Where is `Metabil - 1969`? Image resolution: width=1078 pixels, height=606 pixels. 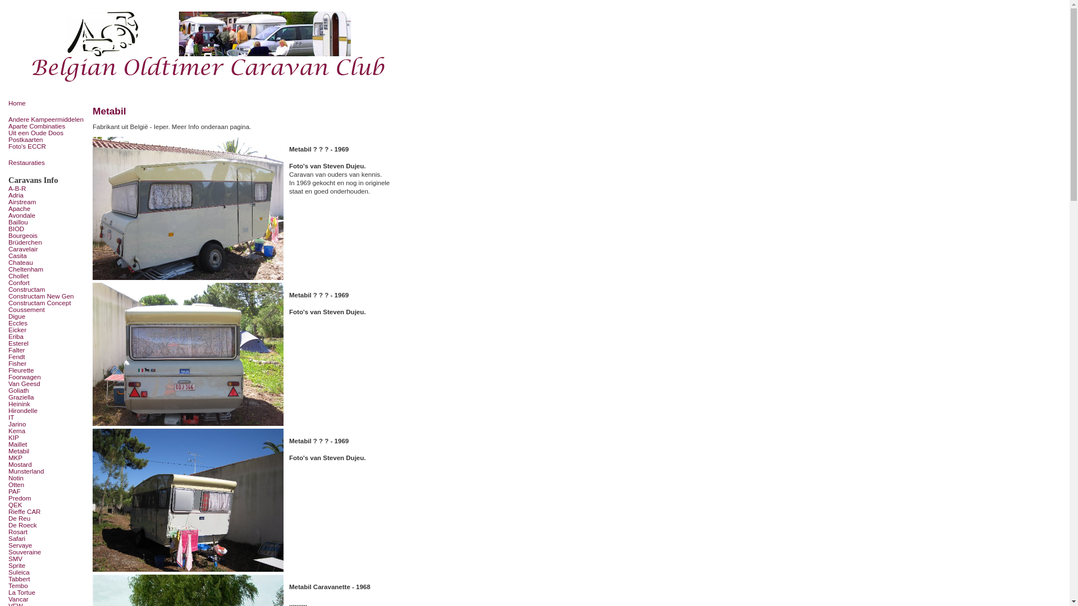
Metabil - 1969 is located at coordinates (188, 354).